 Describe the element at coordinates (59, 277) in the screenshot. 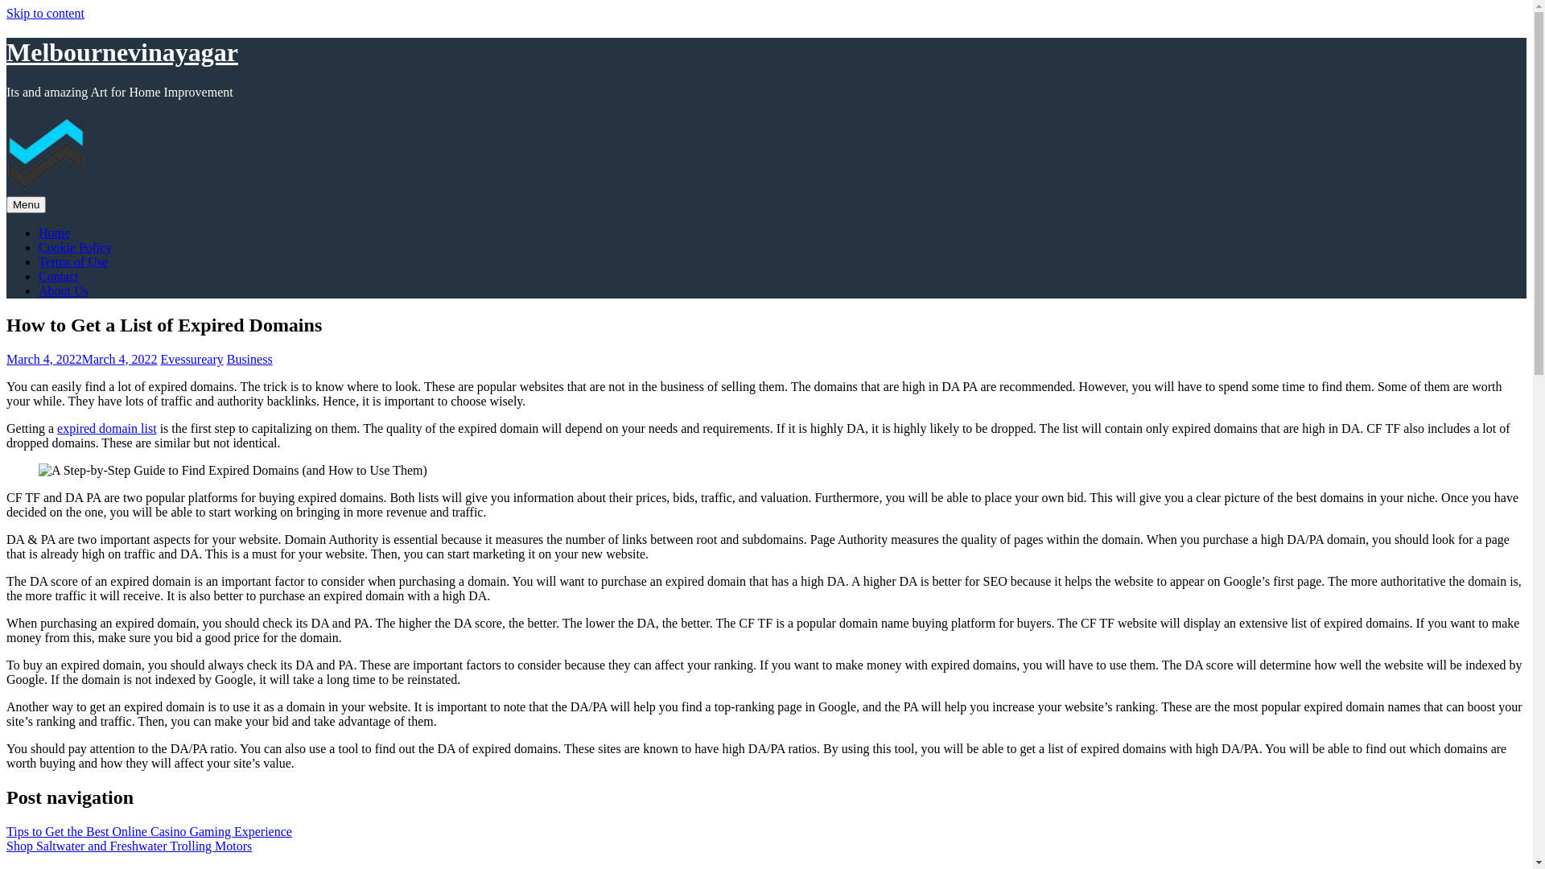

I see `Contact` at that location.